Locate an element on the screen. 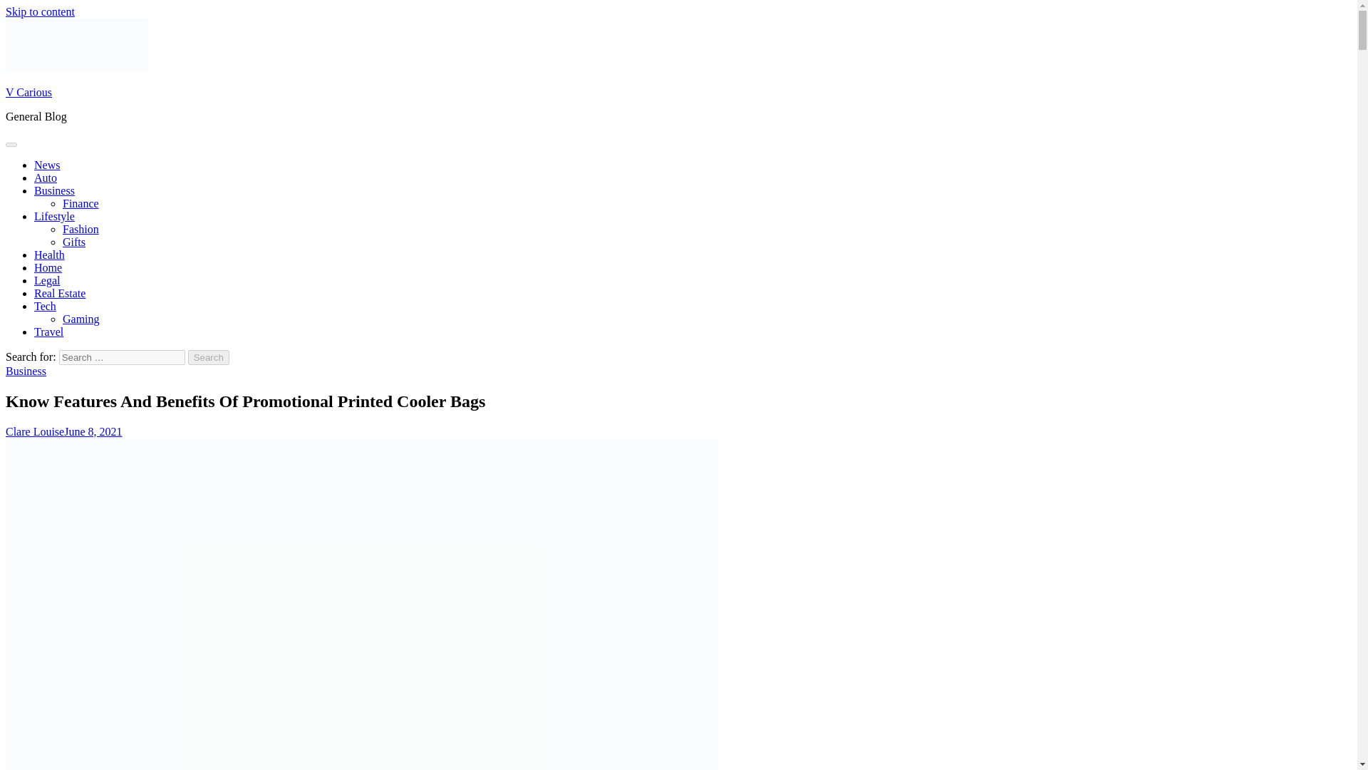 The height and width of the screenshot is (770, 1368). Skip to content is located at coordinates (40, 11).